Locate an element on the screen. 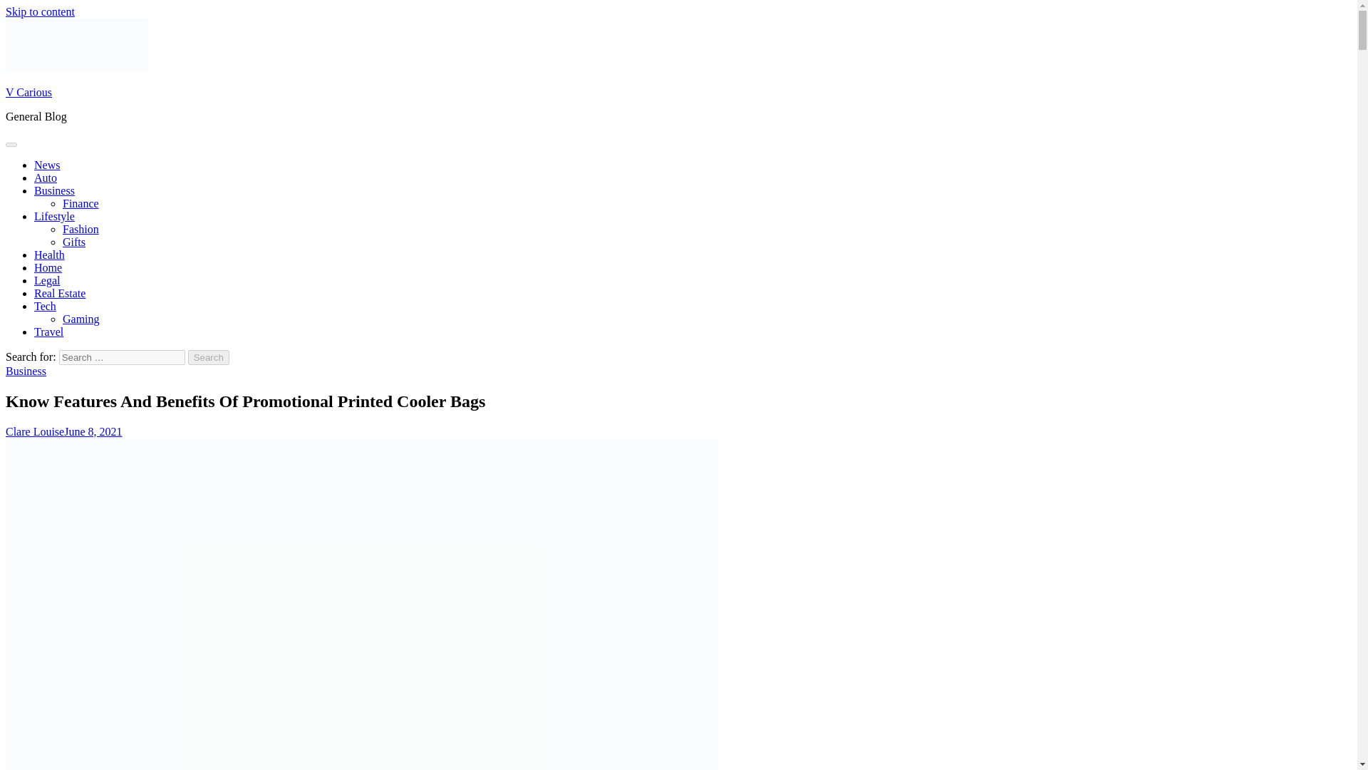 The height and width of the screenshot is (770, 1368). Skip to content is located at coordinates (40, 11).